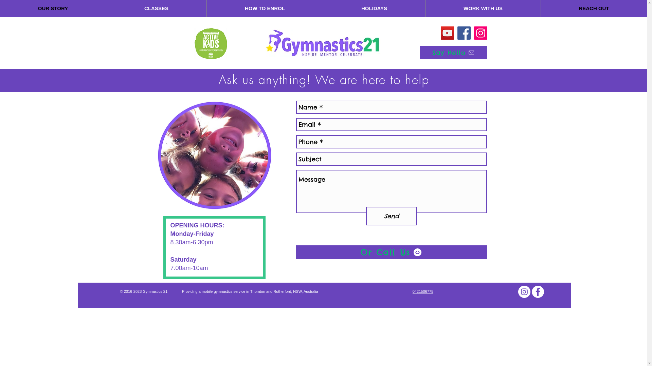 This screenshot has height=366, width=652. What do you see at coordinates (453, 53) in the screenshot?
I see `Say Hello` at bounding box center [453, 53].